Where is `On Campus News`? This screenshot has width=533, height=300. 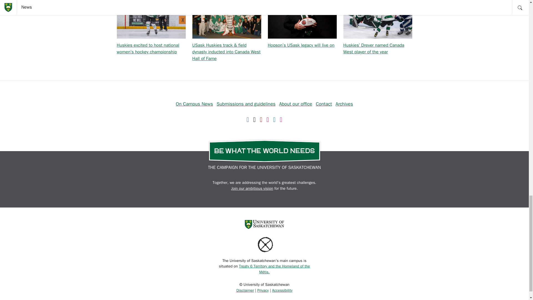
On Campus News is located at coordinates (194, 104).